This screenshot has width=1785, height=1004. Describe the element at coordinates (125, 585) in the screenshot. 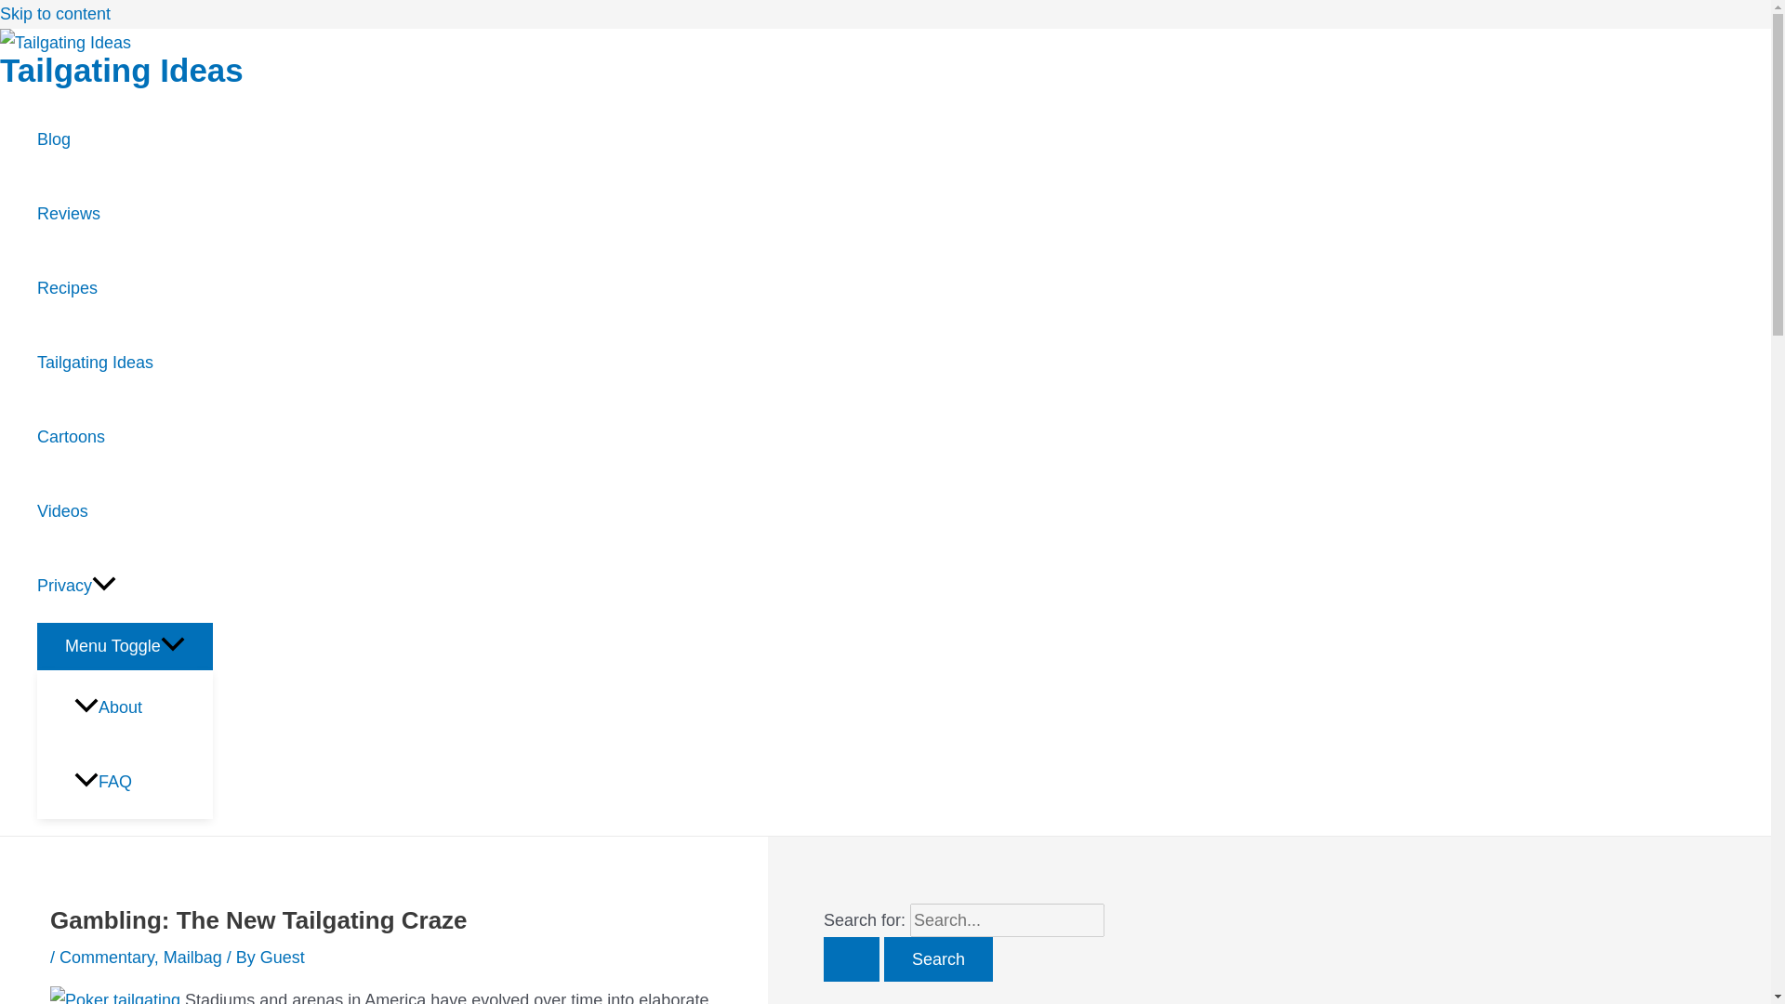

I see `Privacy` at that location.